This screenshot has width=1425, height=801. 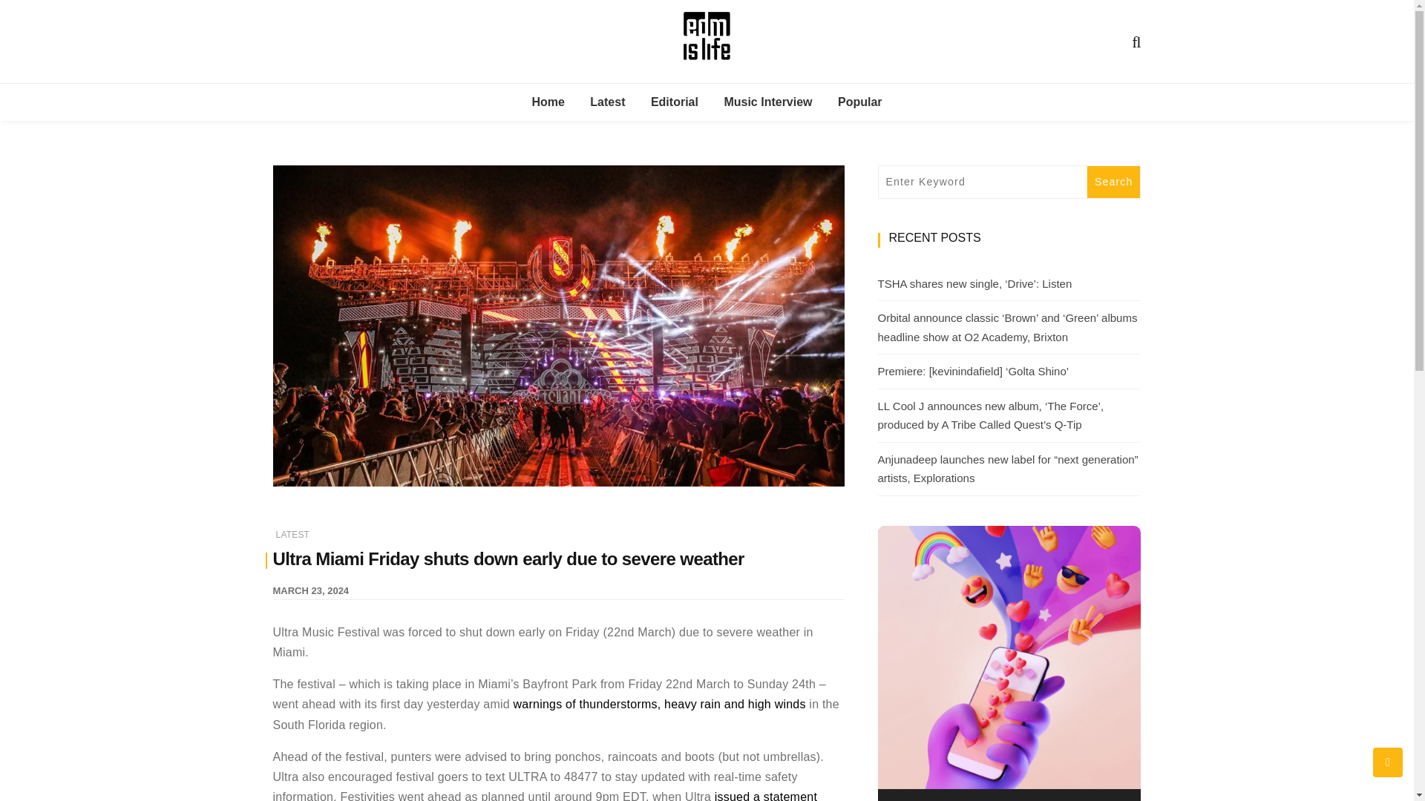 I want to click on Search, so click(x=1113, y=181).